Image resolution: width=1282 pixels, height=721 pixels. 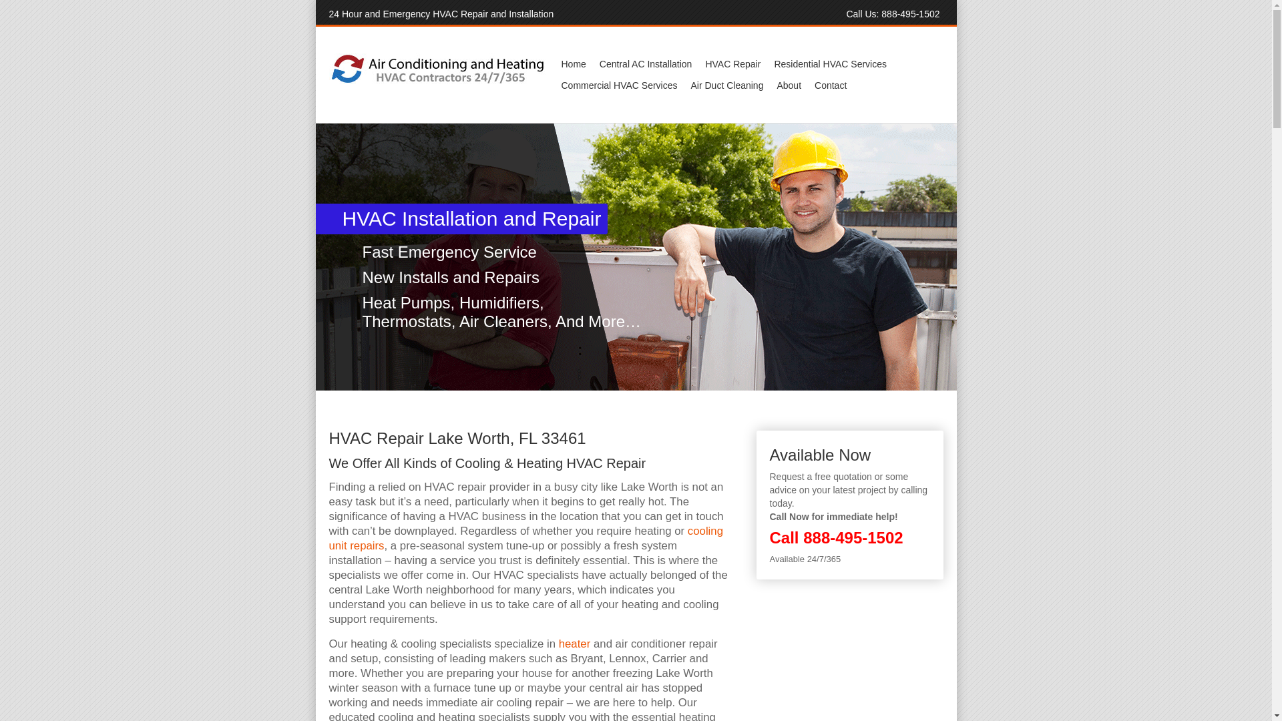 I want to click on Commercial HVAC Services, so click(x=618, y=85).